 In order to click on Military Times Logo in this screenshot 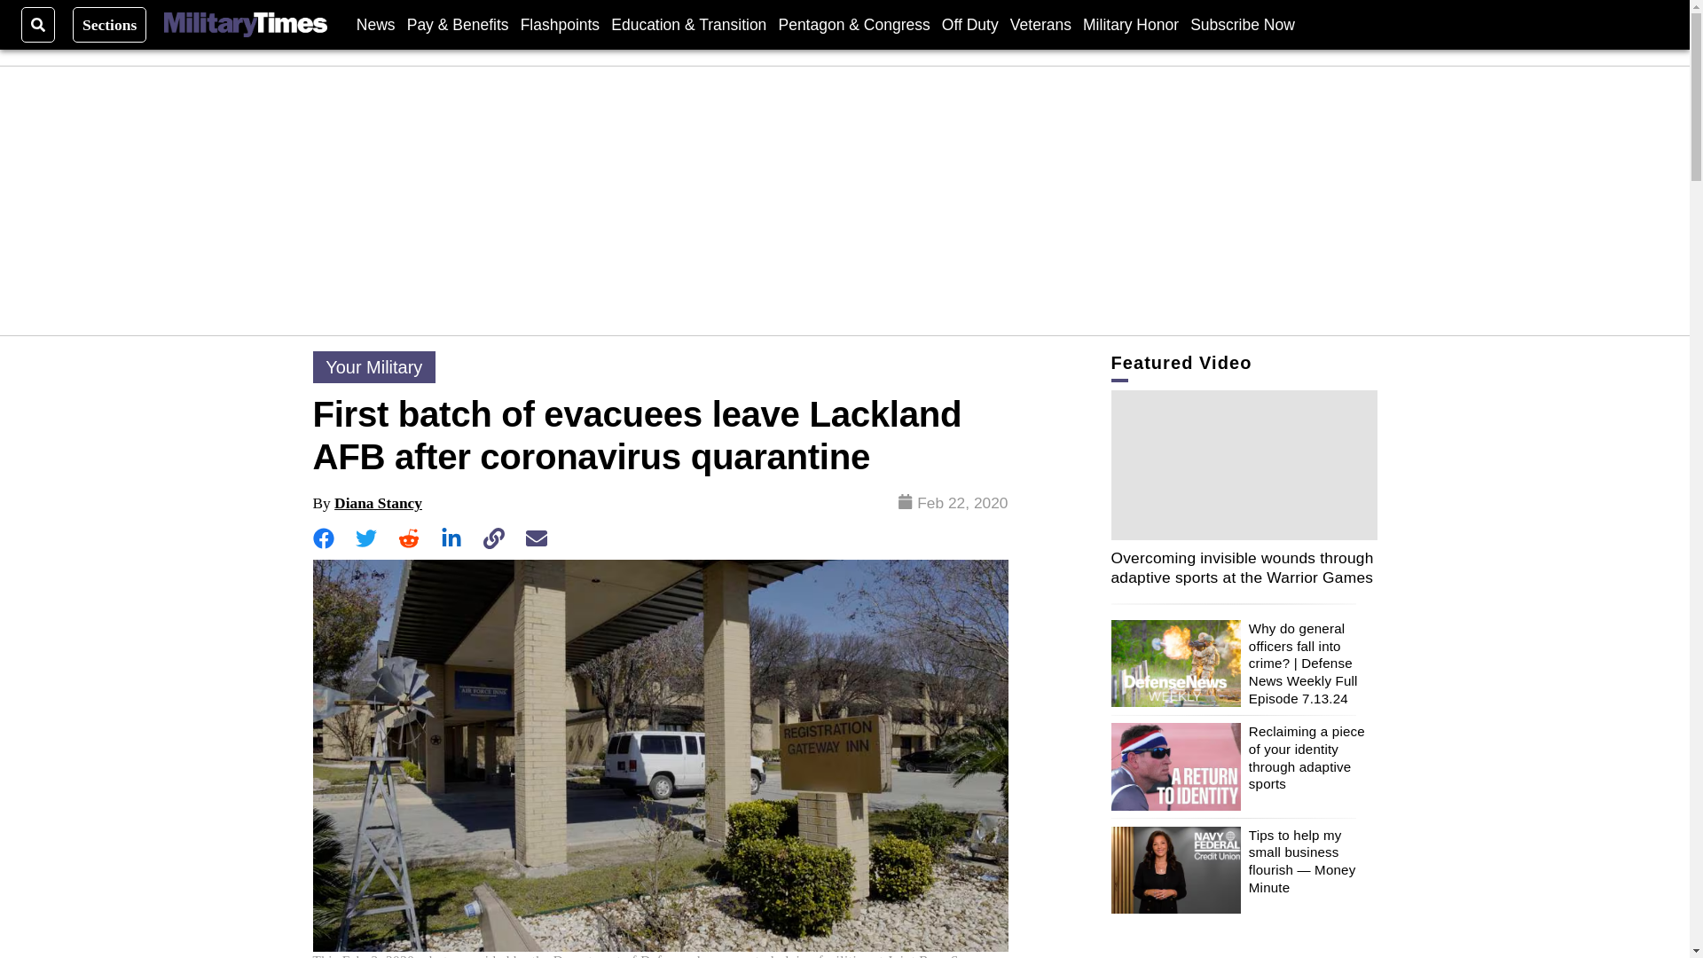, I will do `click(245, 25)`.